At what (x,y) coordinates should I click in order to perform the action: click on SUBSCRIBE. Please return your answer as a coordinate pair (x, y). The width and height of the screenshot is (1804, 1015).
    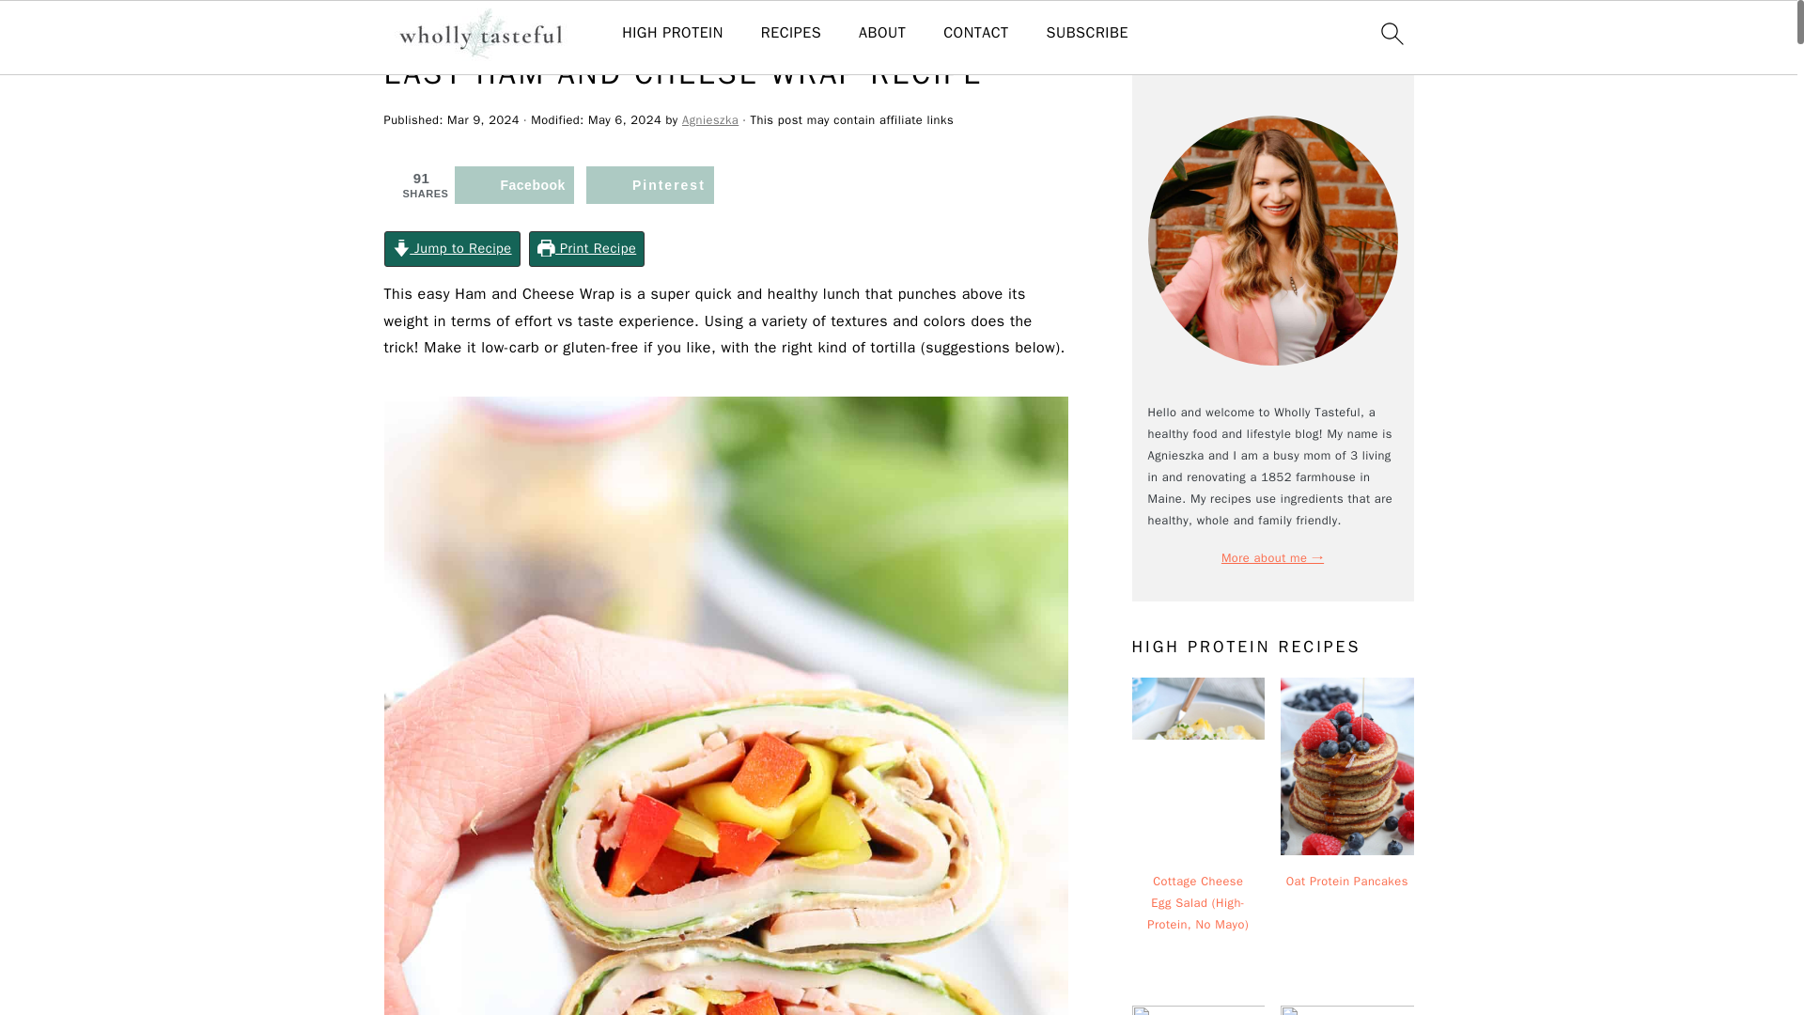
    Looking at the image, I should click on (1087, 33).